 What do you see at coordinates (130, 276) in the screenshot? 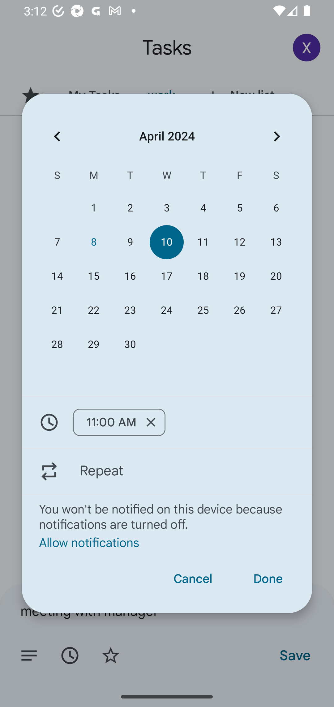
I see `16 16 April 2024` at bounding box center [130, 276].